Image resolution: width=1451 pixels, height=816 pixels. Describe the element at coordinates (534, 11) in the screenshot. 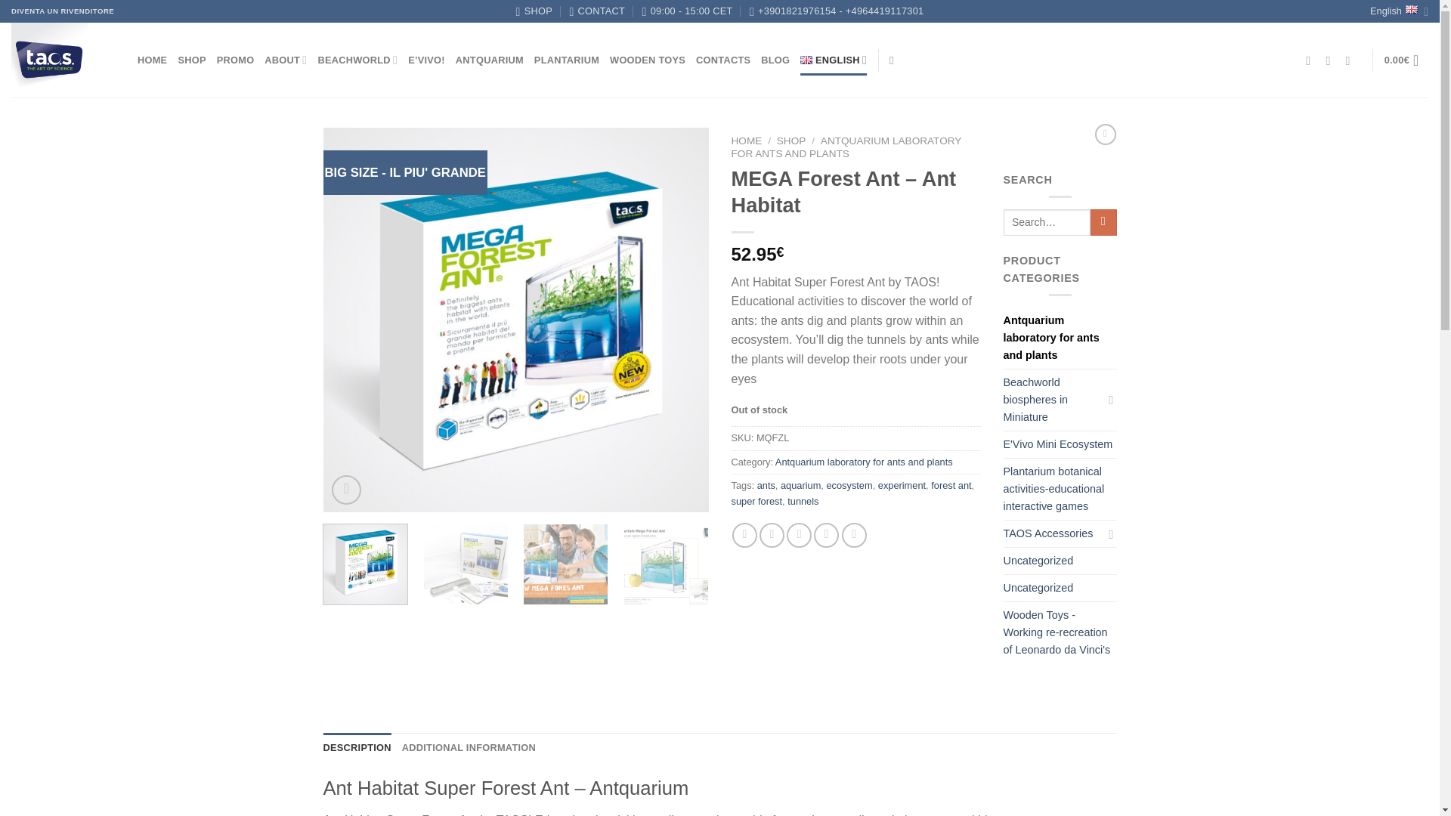

I see `SHOP` at that location.